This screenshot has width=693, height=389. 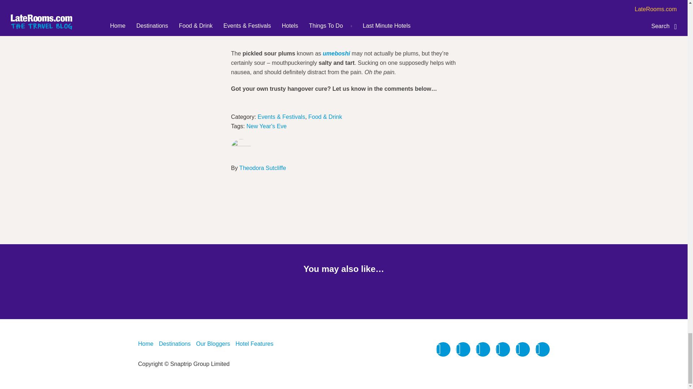 What do you see at coordinates (213, 344) in the screenshot?
I see `Our Bloggers` at bounding box center [213, 344].